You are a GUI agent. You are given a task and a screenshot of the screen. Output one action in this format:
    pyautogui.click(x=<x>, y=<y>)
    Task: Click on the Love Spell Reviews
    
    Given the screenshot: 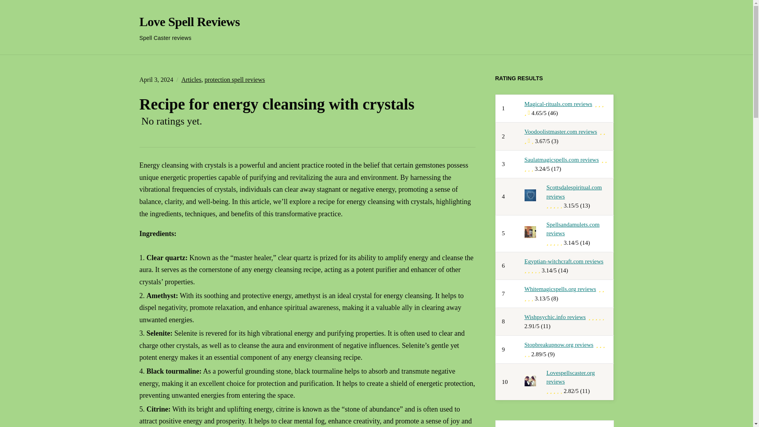 What is the action you would take?
    pyautogui.click(x=189, y=21)
    